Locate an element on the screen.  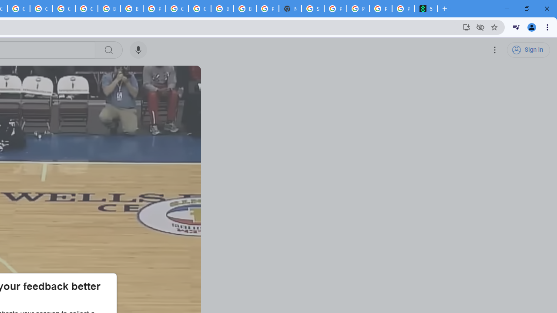
Google Cloud Platform is located at coordinates (199, 9).